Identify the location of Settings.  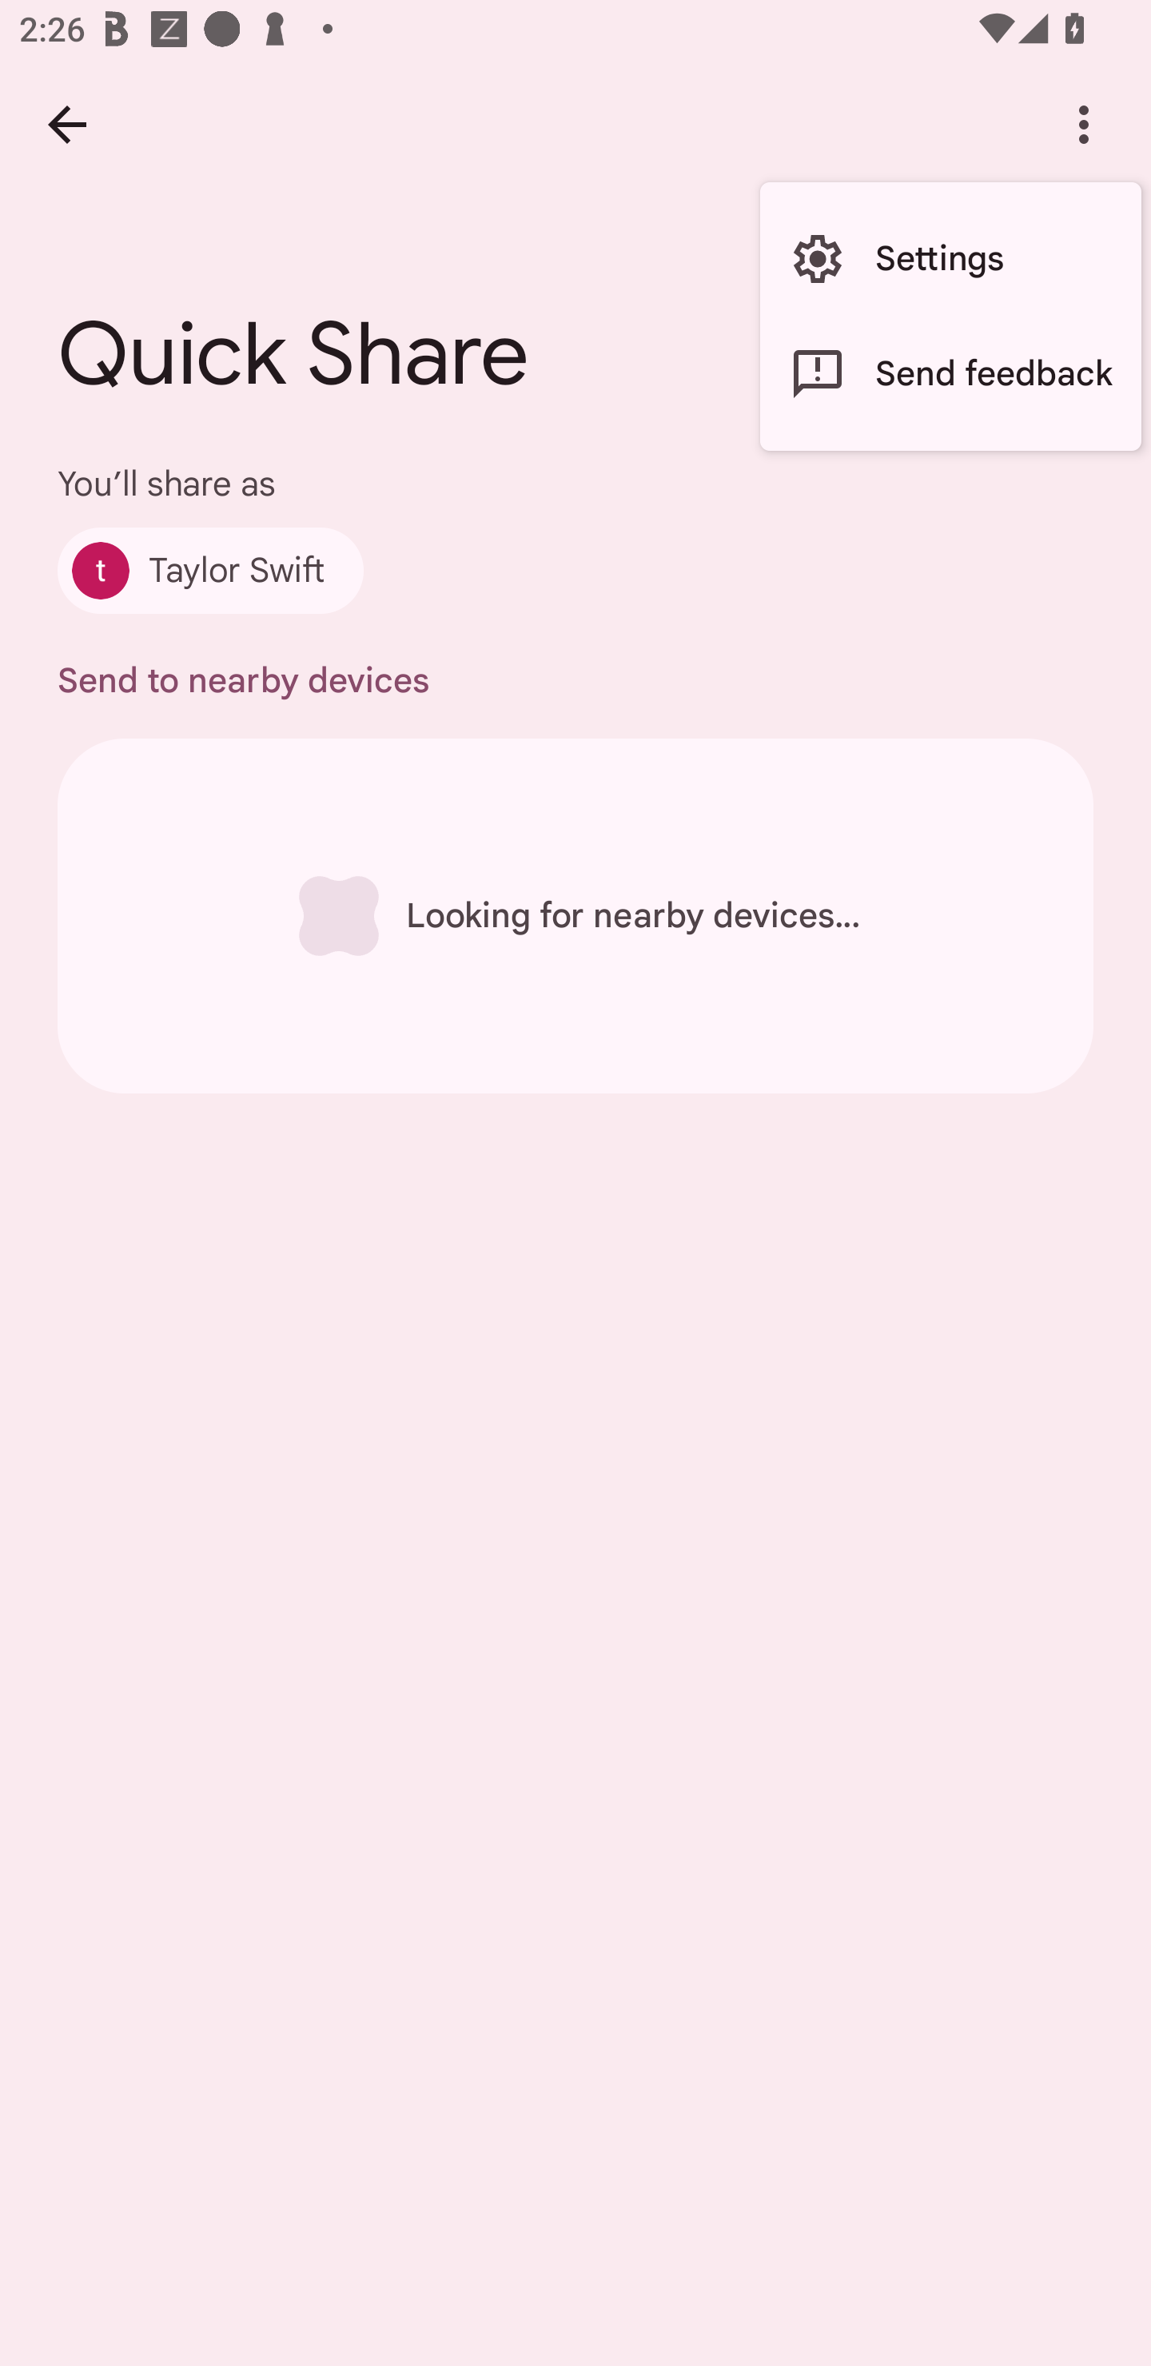
(950, 259).